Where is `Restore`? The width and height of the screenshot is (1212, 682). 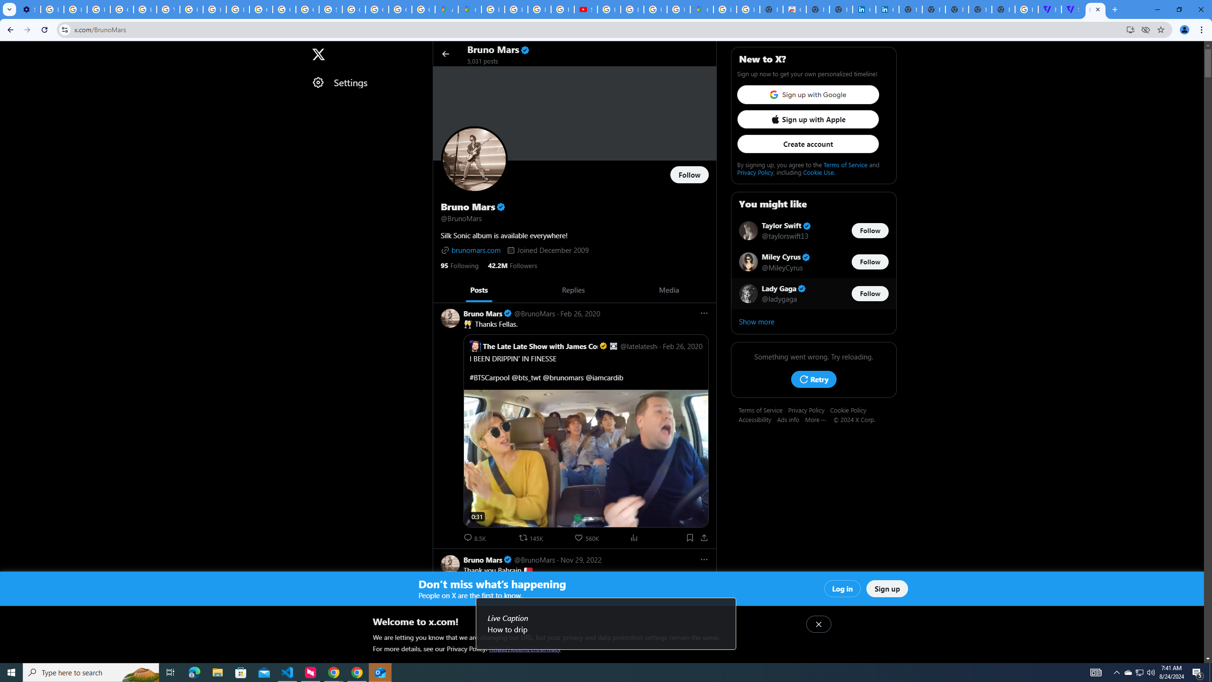 Restore is located at coordinates (1179, 9).